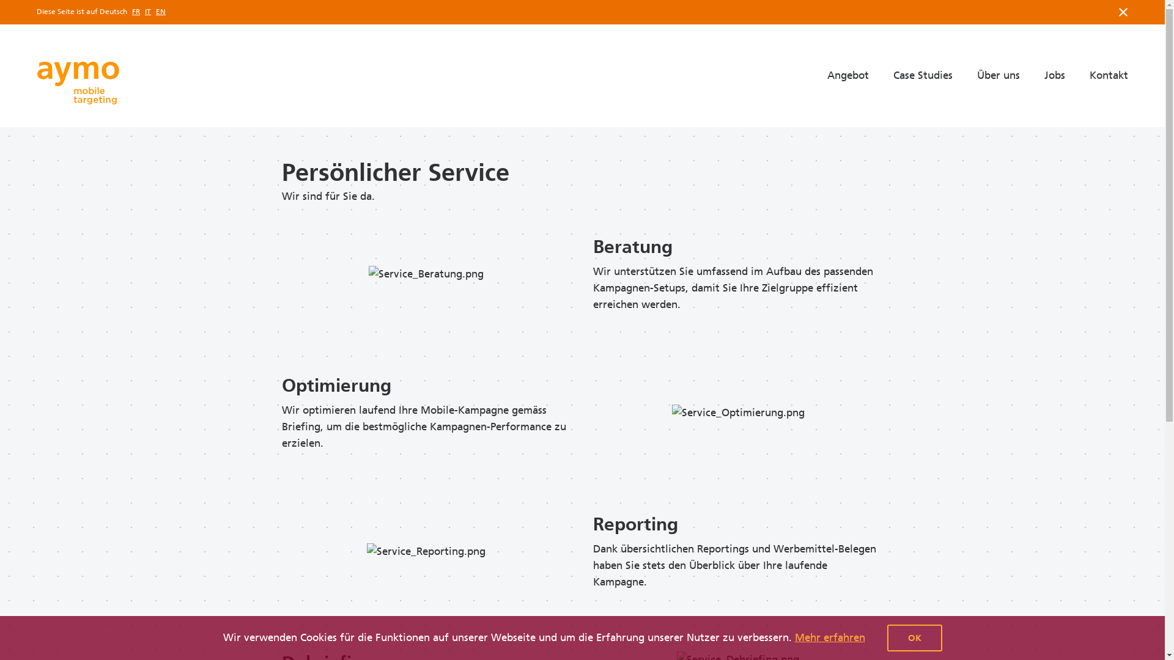  What do you see at coordinates (848, 76) in the screenshot?
I see `Angebot` at bounding box center [848, 76].